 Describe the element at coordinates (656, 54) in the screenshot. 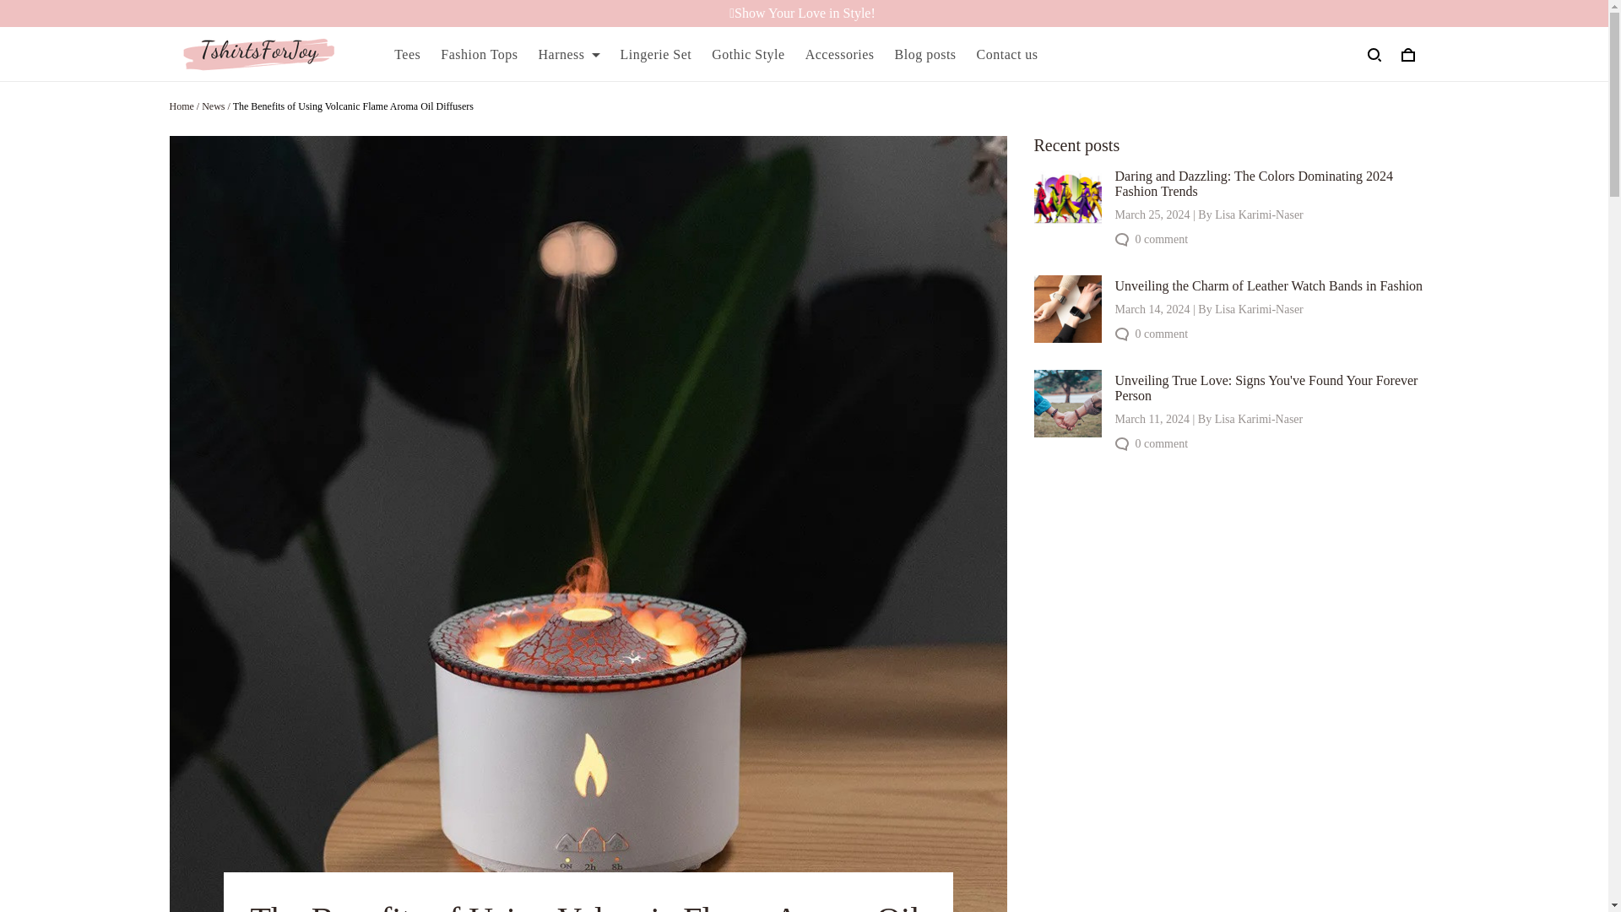

I see `Lingerie Set` at that location.